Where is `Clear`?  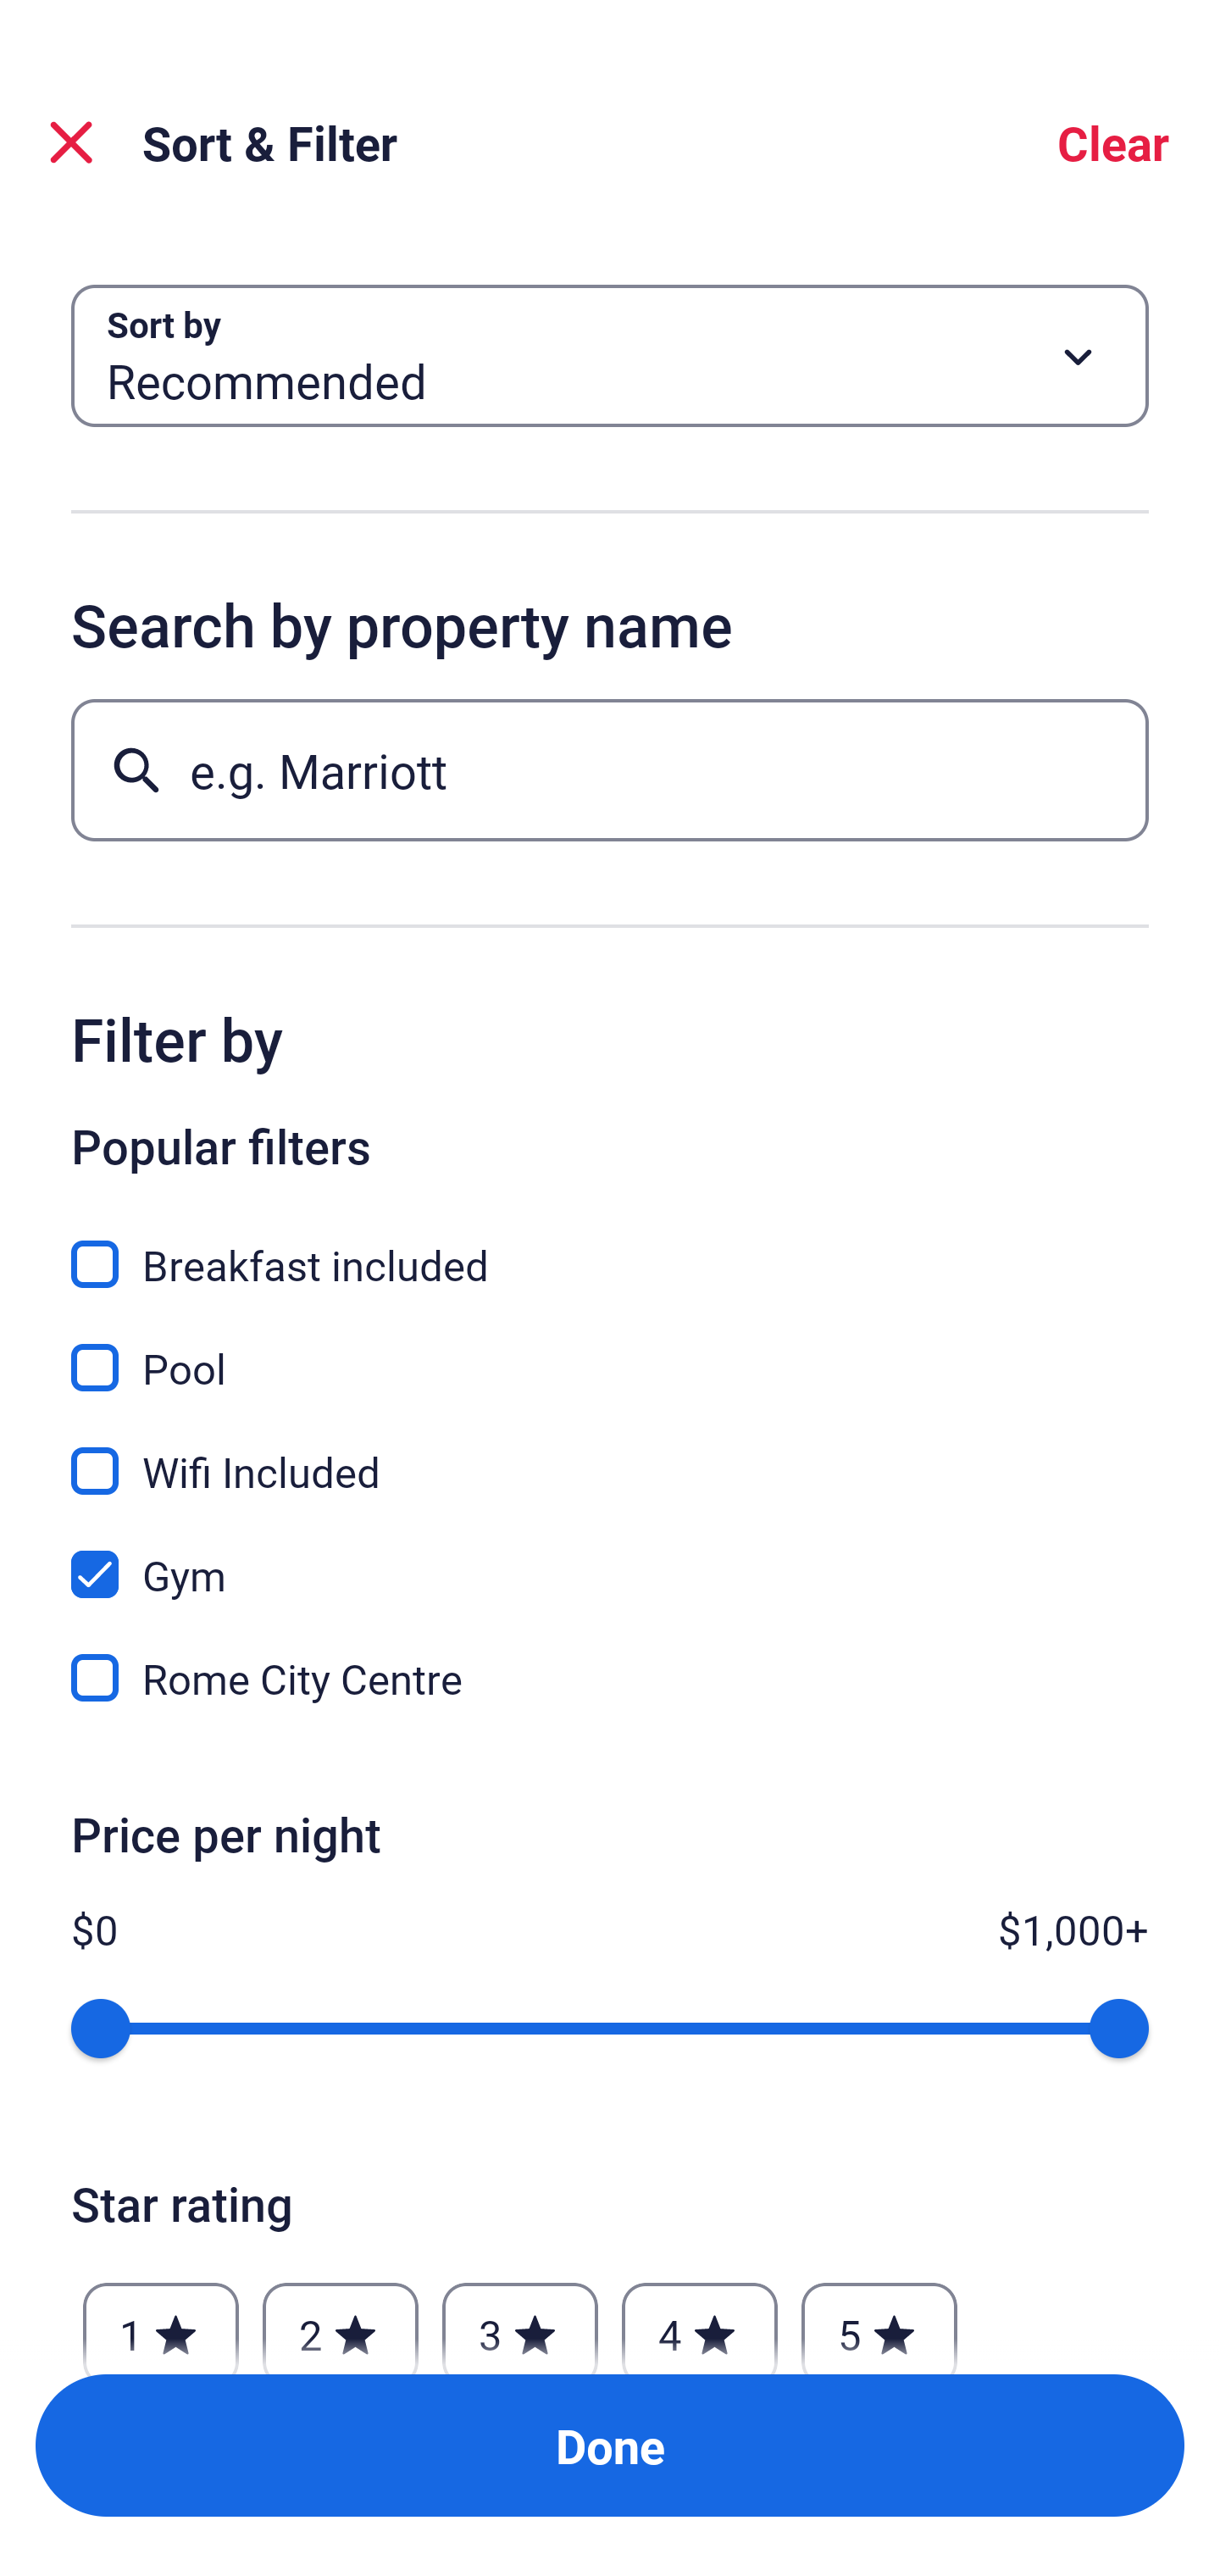 Clear is located at coordinates (1113, 142).